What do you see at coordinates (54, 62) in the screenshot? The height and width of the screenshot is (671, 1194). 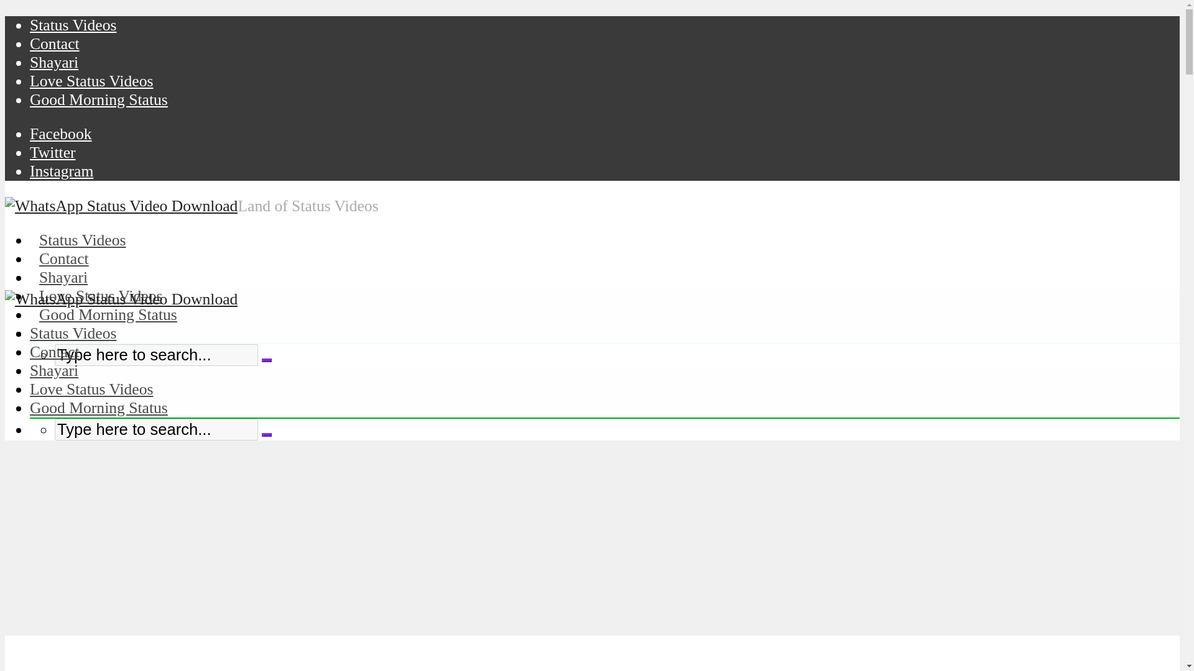 I see `Shayari` at bounding box center [54, 62].